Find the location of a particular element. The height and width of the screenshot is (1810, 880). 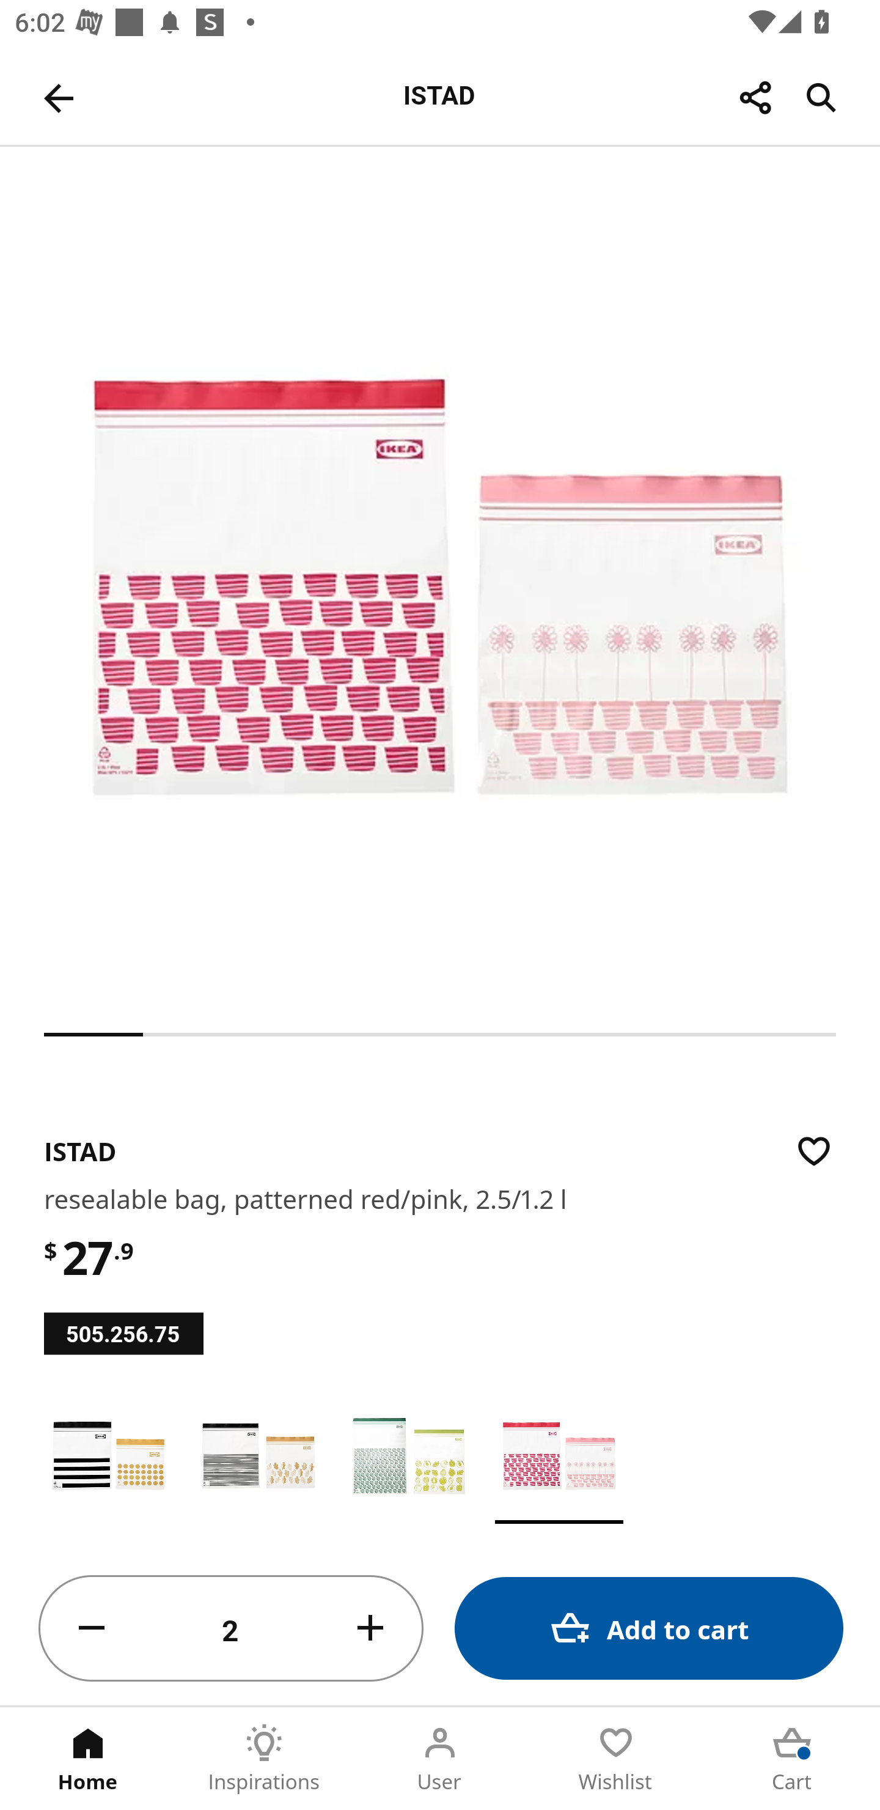

Cart
Tab 5 of 5 is located at coordinates (792, 1759).